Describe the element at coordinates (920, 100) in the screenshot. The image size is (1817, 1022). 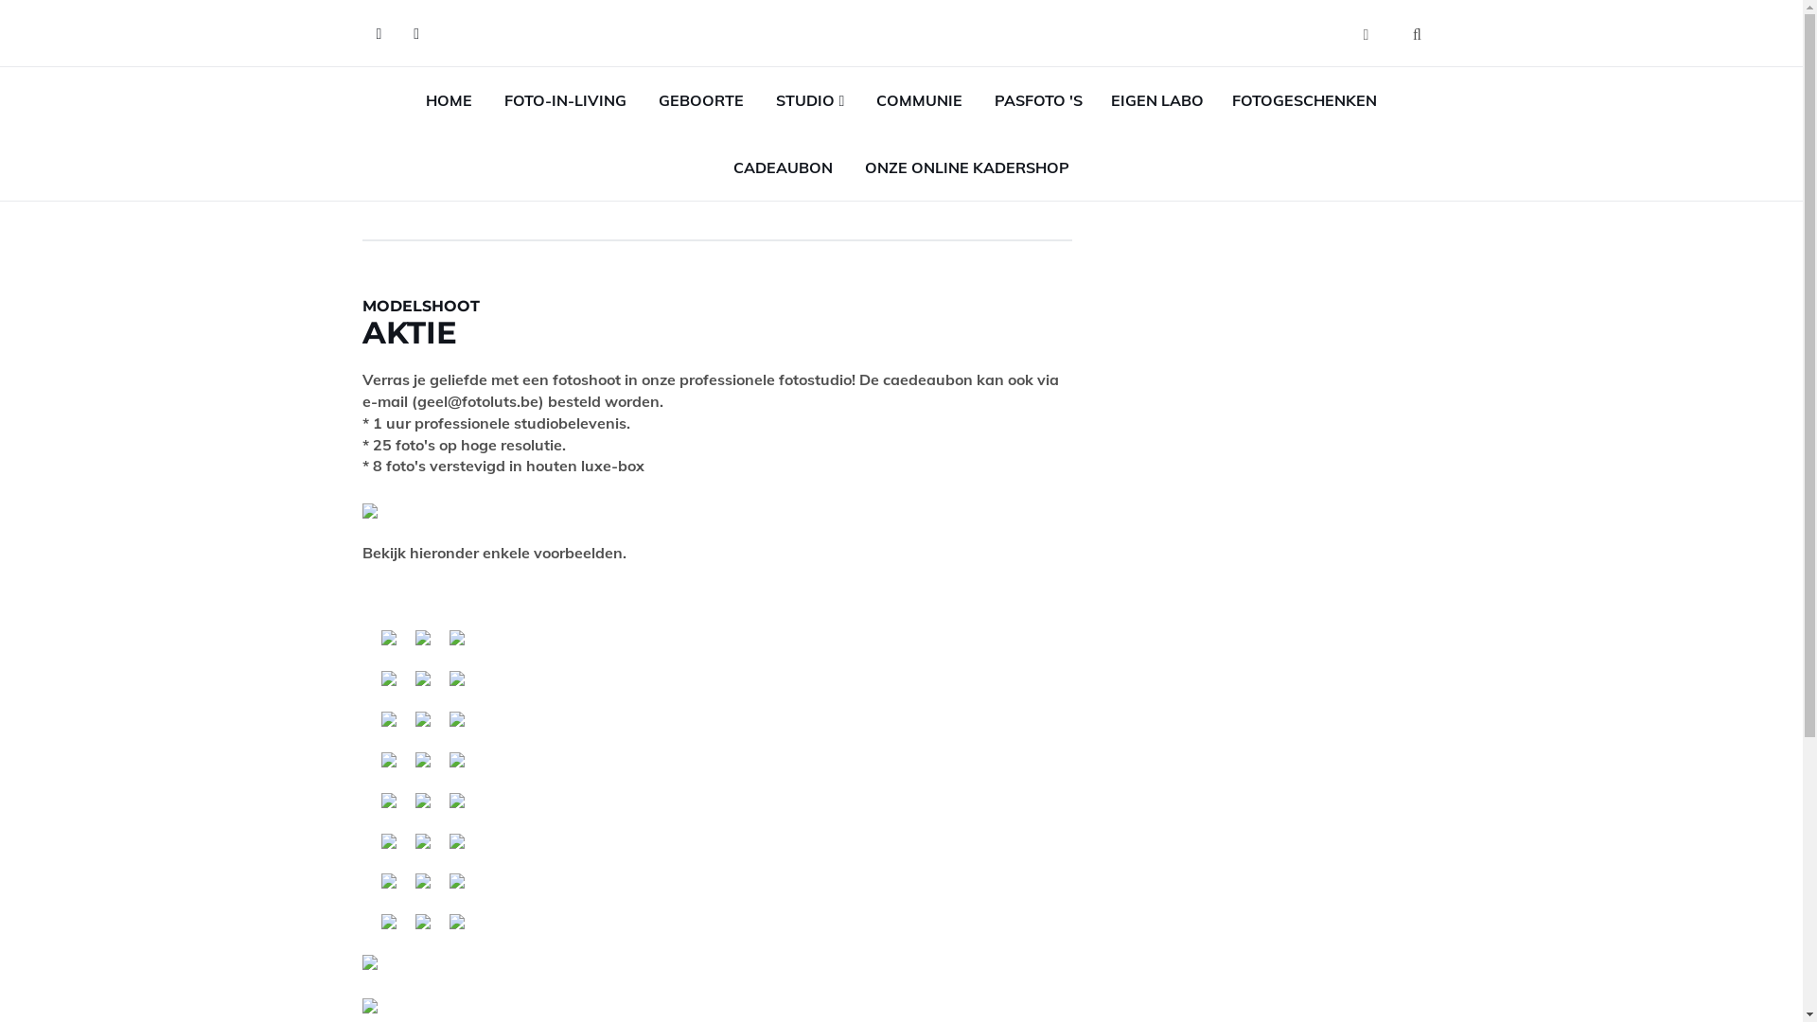
I see `COMMUNIE` at that location.